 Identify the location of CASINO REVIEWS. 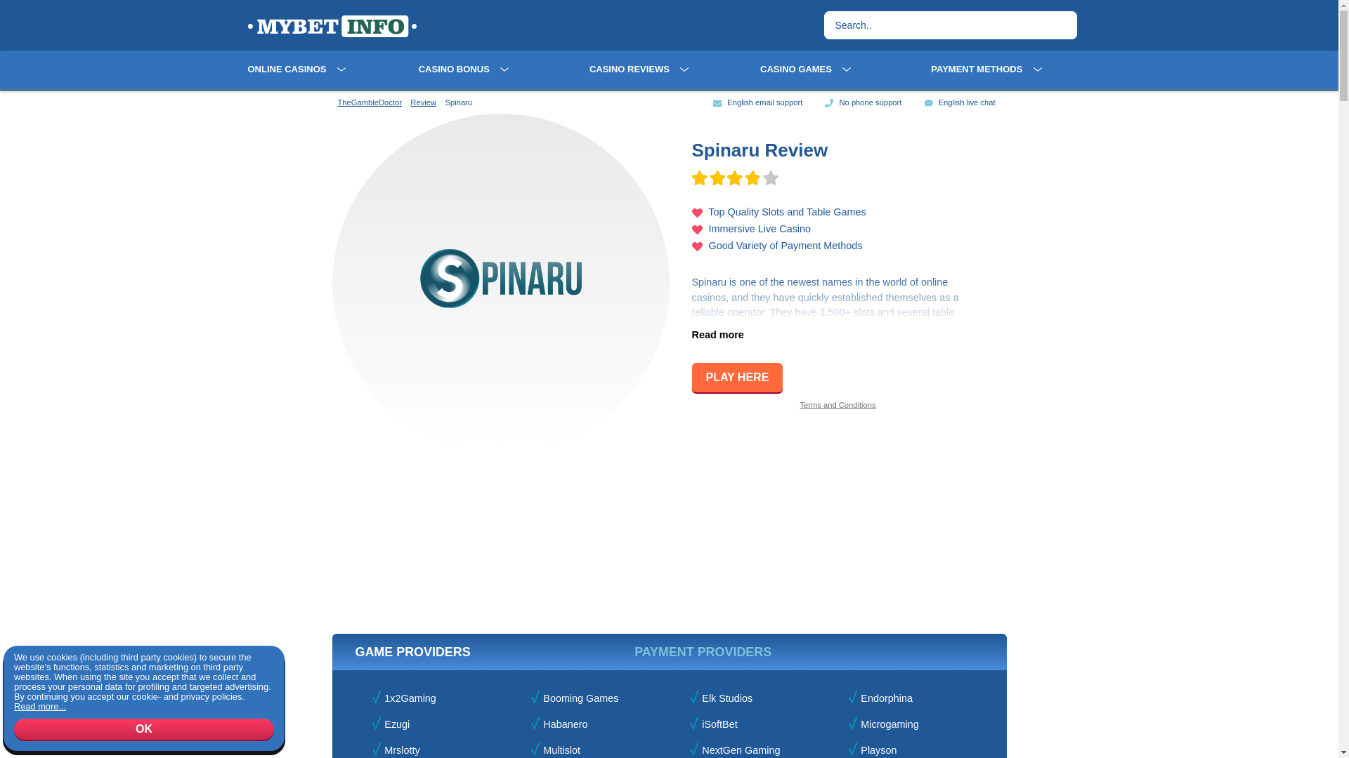
(630, 69).